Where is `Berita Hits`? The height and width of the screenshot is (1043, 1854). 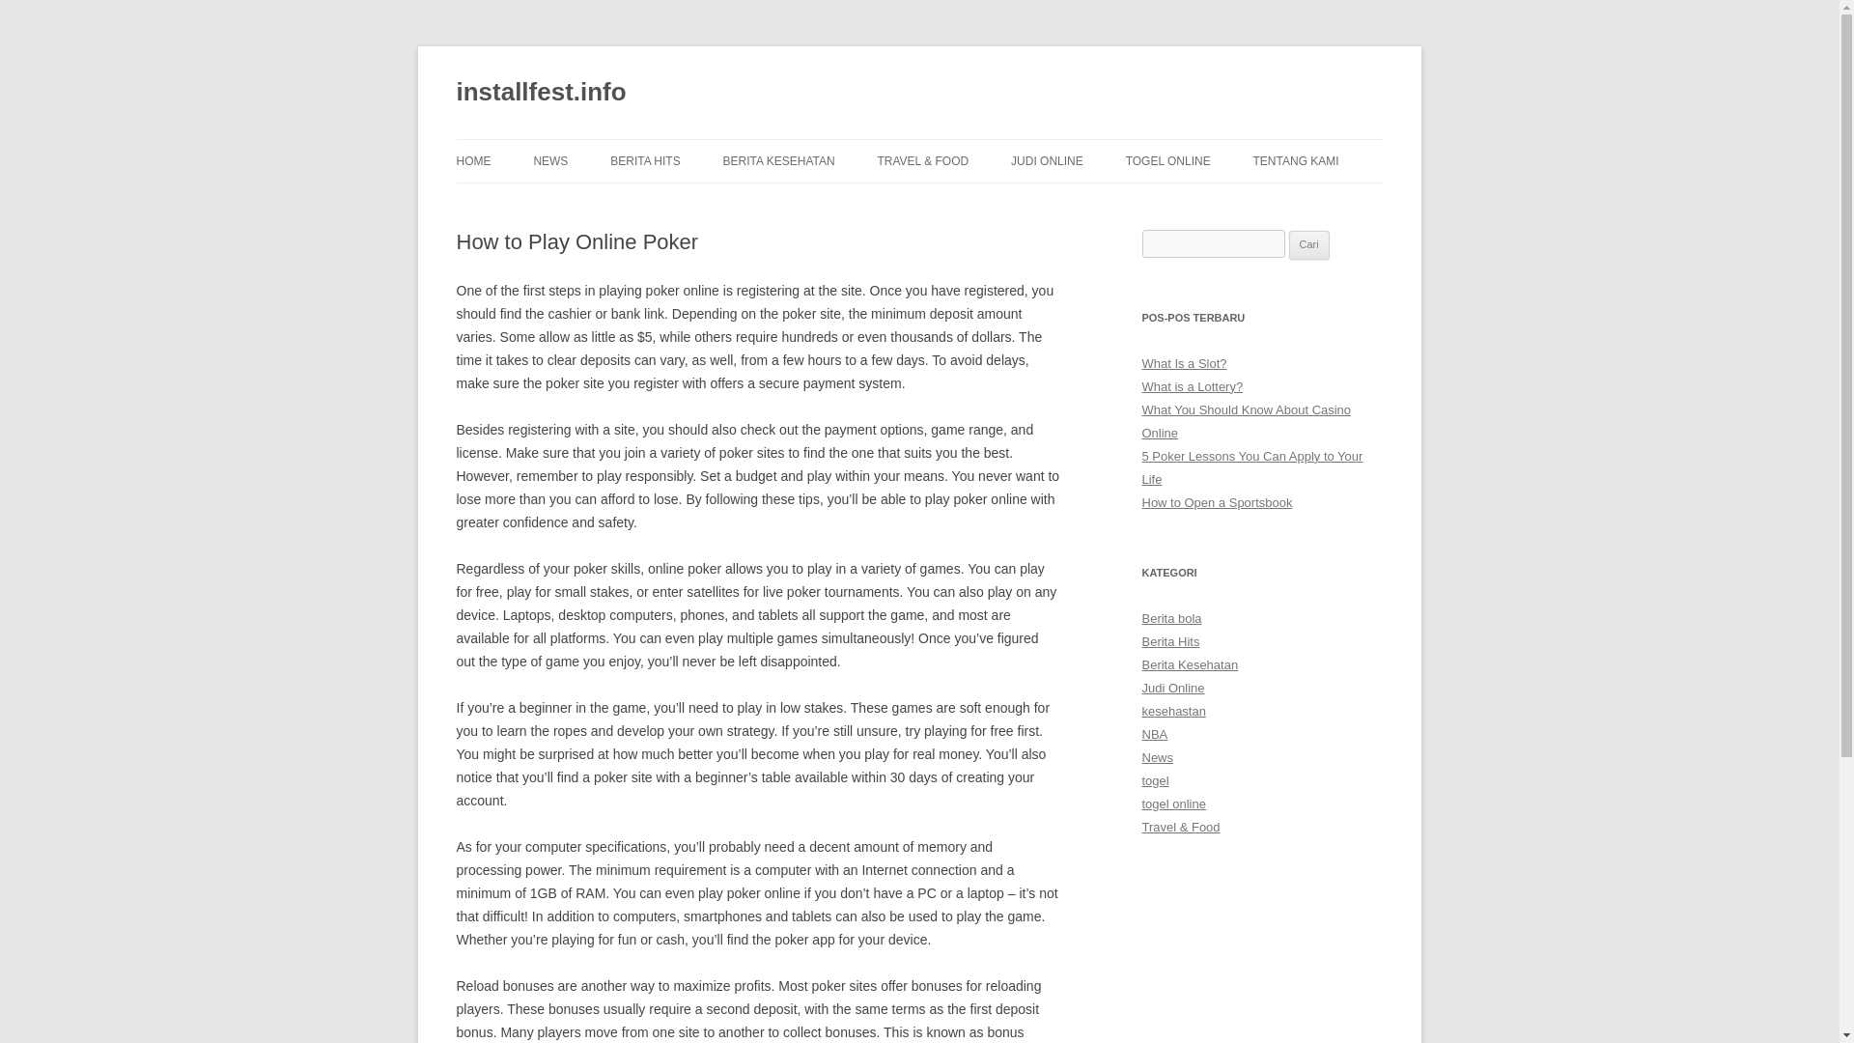 Berita Hits is located at coordinates (1170, 641).